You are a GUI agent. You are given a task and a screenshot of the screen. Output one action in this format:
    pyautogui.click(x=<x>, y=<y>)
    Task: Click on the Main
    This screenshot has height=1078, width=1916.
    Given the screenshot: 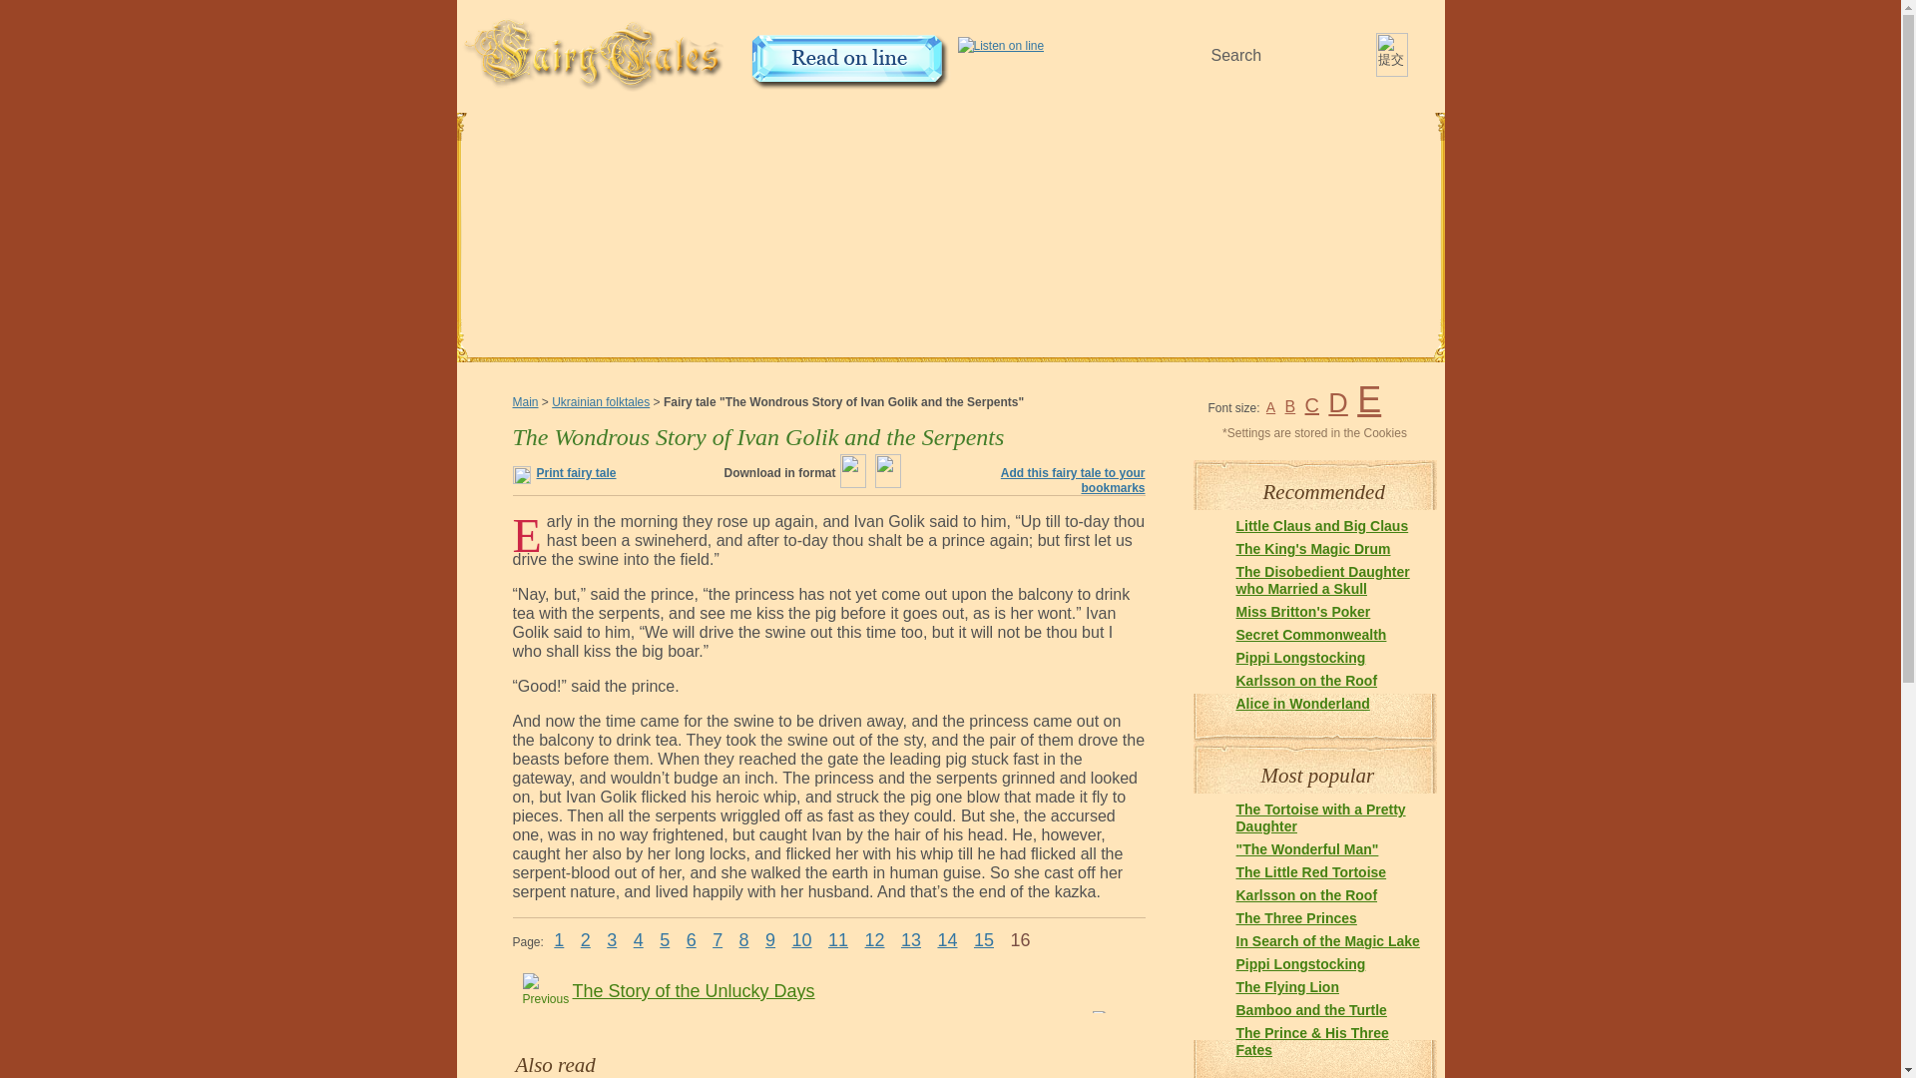 What is the action you would take?
    pyautogui.click(x=525, y=402)
    